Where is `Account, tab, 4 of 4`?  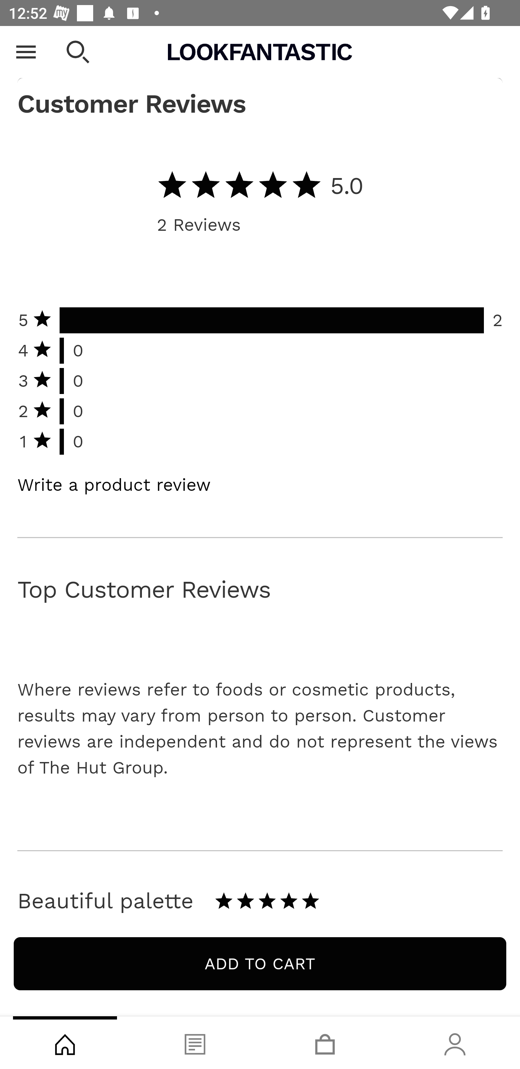 Account, tab, 4 of 4 is located at coordinates (455, 1043).